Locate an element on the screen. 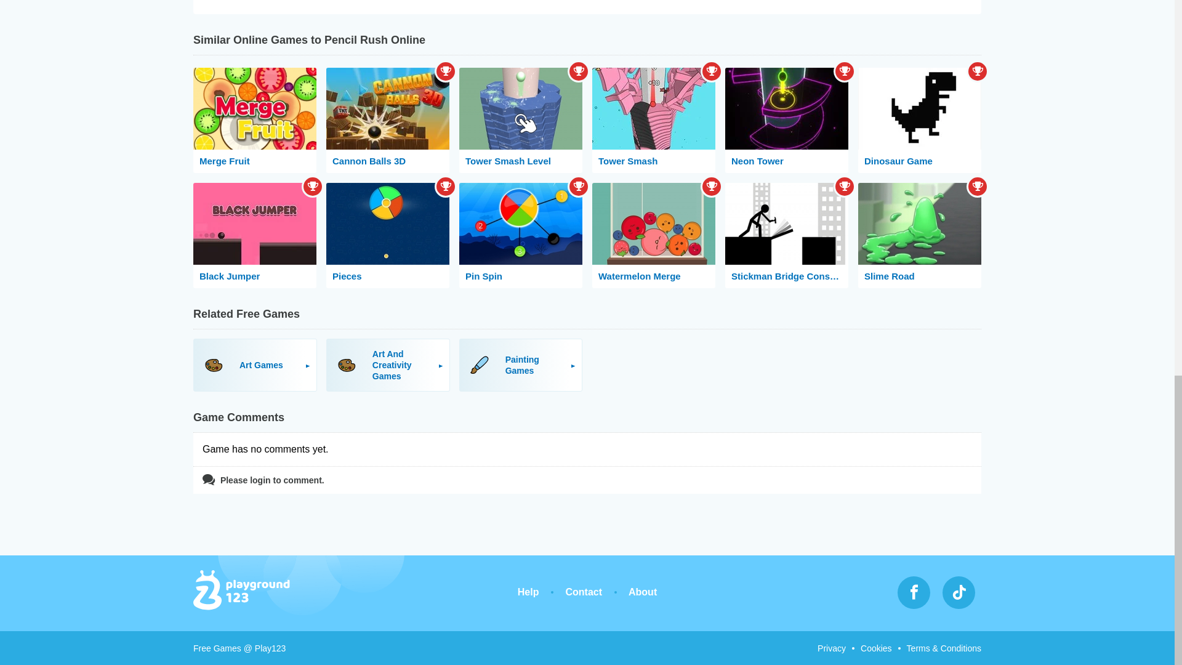 The width and height of the screenshot is (1182, 665). Facebook is located at coordinates (914, 592).